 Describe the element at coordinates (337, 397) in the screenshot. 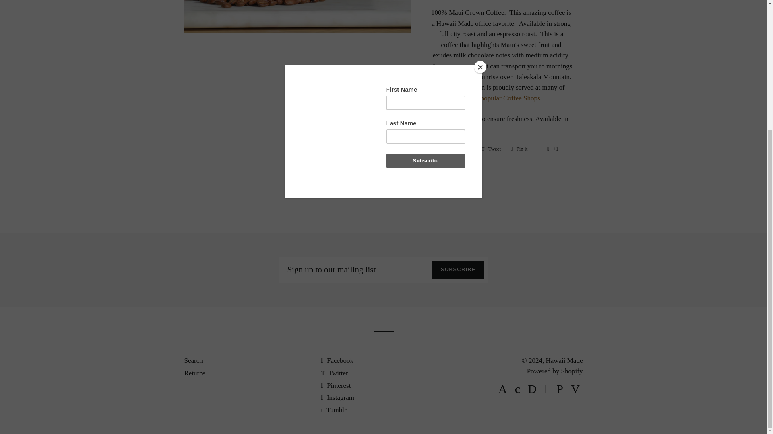

I see `Hawaii Made on Instagram` at that location.